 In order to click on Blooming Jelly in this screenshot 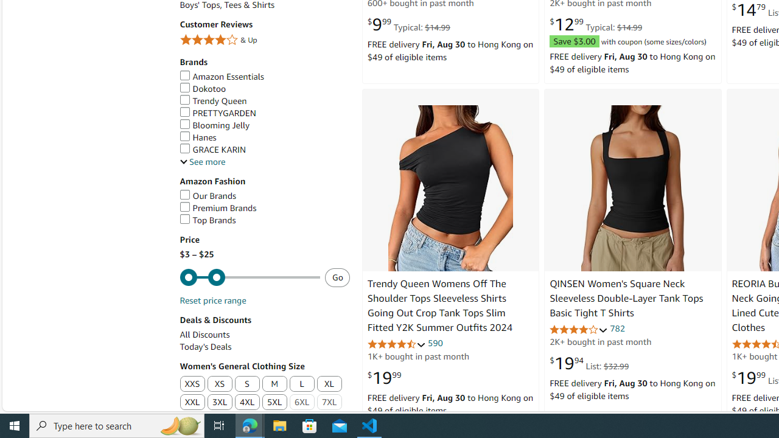, I will do `click(264, 125)`.